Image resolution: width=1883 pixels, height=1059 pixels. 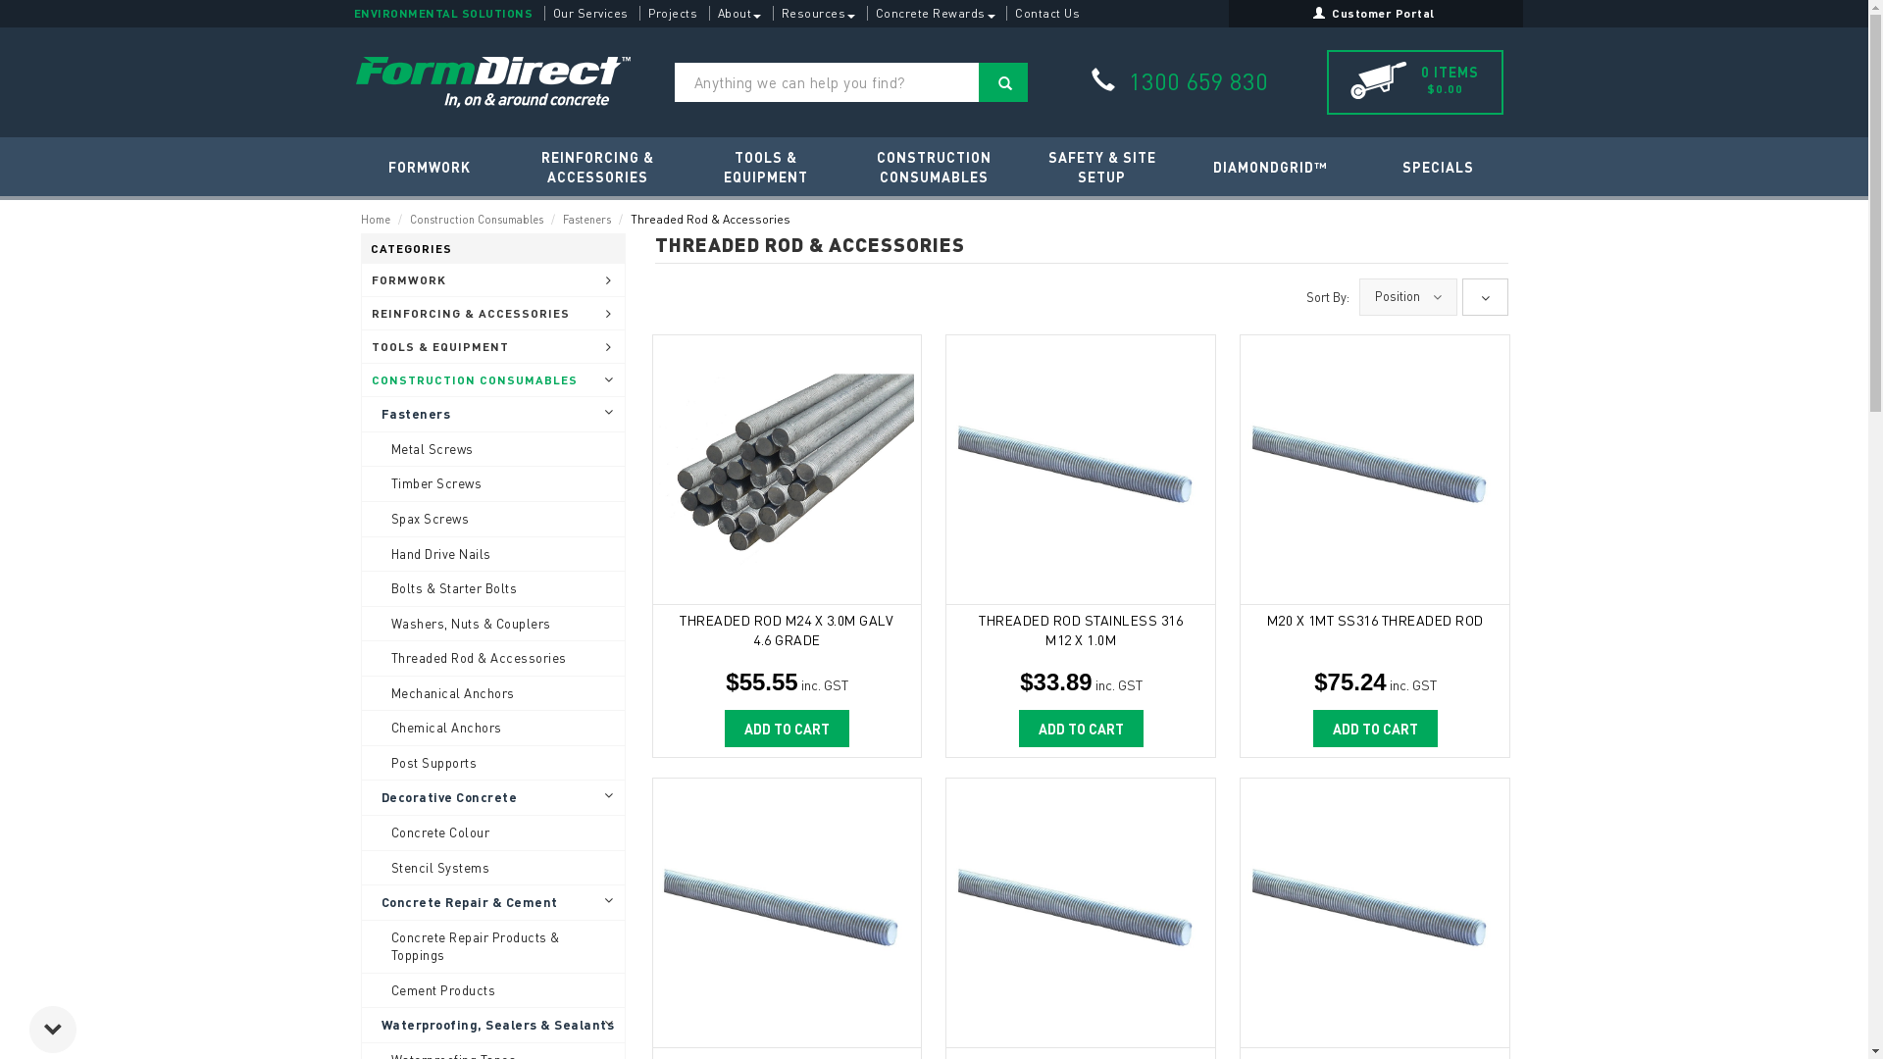 What do you see at coordinates (493, 280) in the screenshot?
I see `FORMWORK` at bounding box center [493, 280].